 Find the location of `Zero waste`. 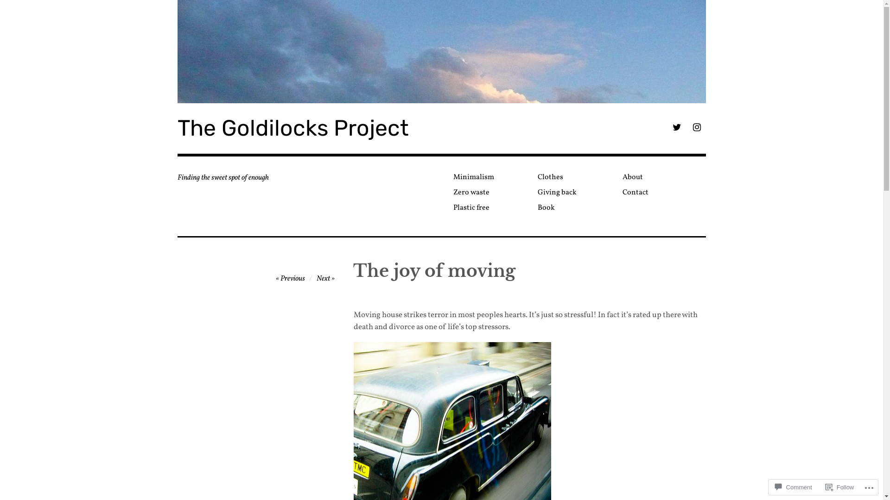

Zero waste is located at coordinates (492, 193).